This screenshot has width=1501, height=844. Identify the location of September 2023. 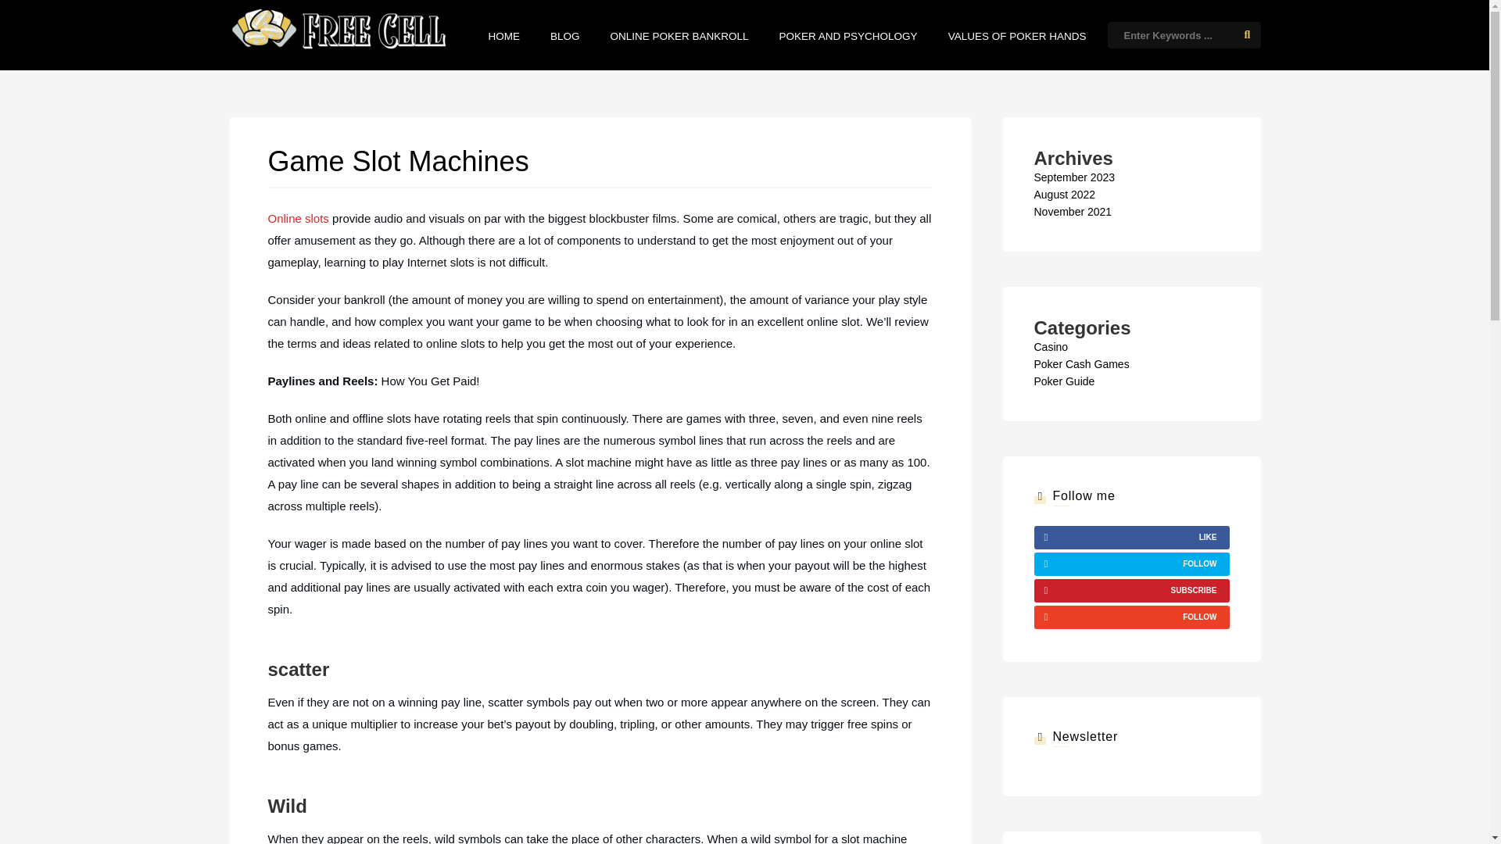
(1074, 177).